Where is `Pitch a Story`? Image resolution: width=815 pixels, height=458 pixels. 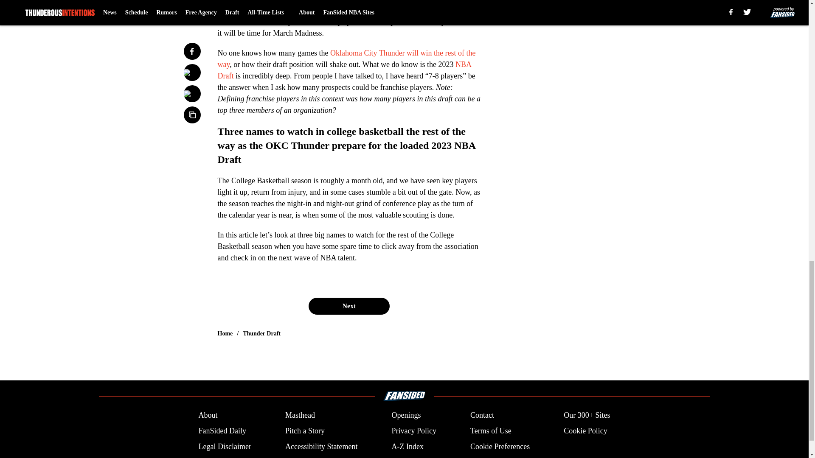
Pitch a Story is located at coordinates (305, 431).